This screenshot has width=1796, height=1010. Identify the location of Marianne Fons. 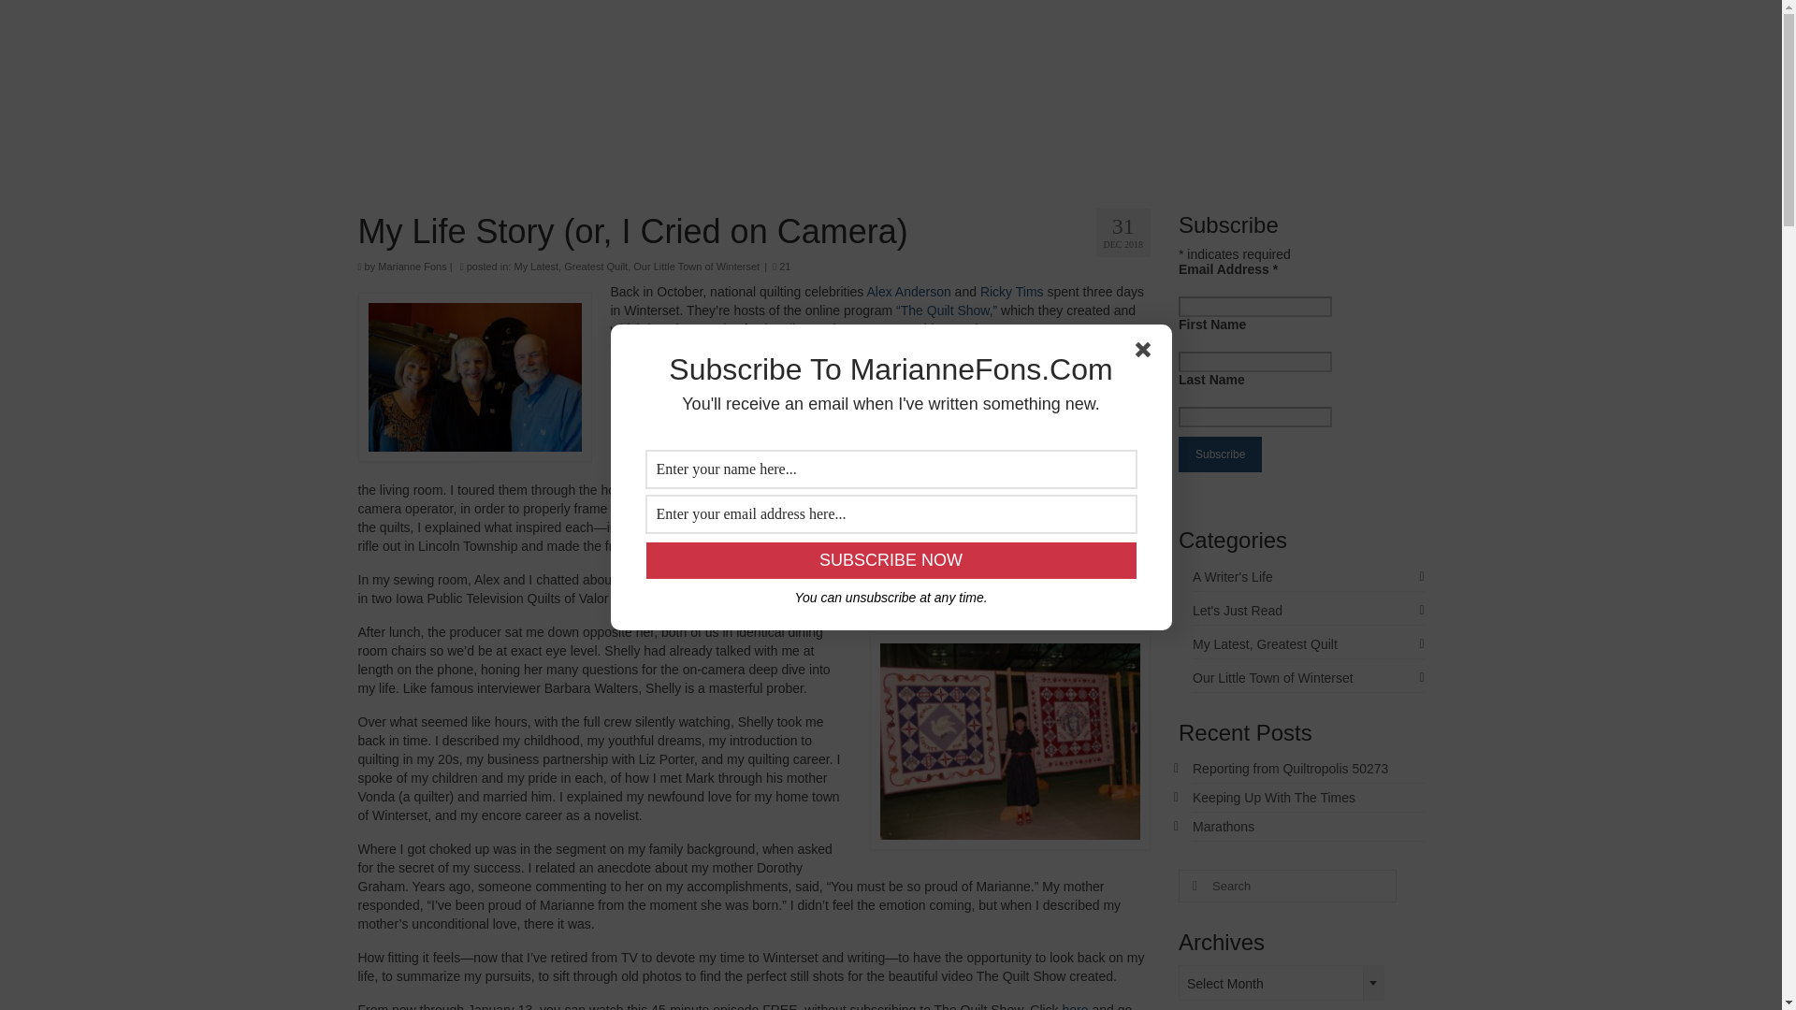
(412, 266).